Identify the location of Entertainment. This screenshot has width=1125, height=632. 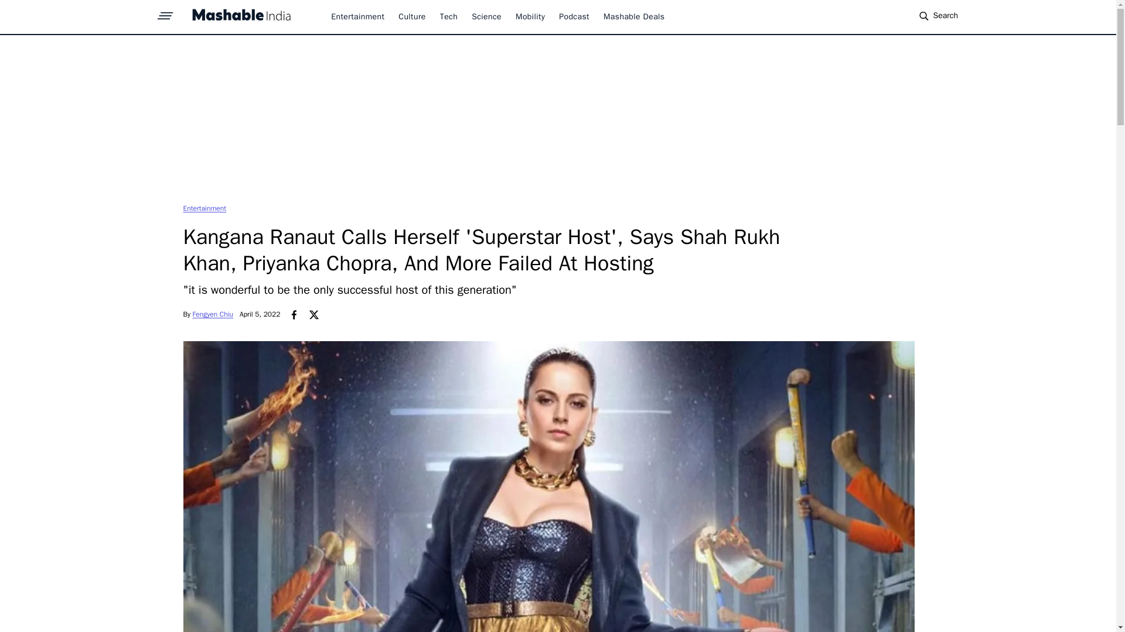
(357, 16).